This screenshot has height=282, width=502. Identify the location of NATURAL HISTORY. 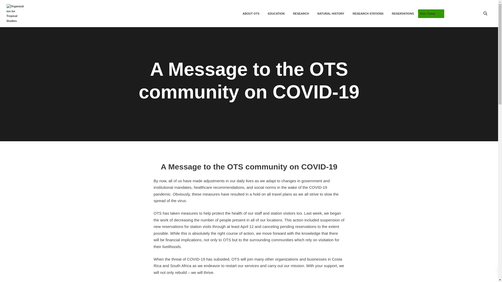
(331, 14).